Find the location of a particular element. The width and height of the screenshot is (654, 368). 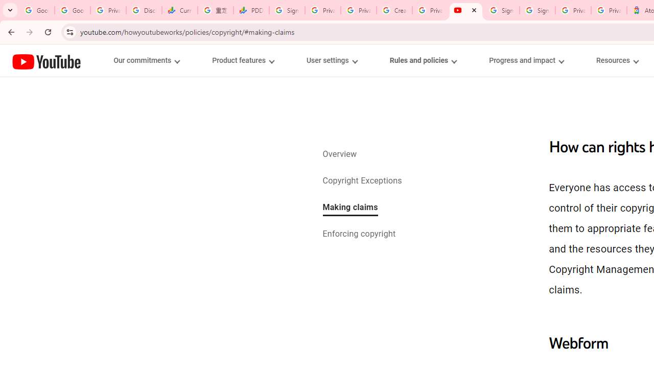

User settings menupopup is located at coordinates (331, 60).